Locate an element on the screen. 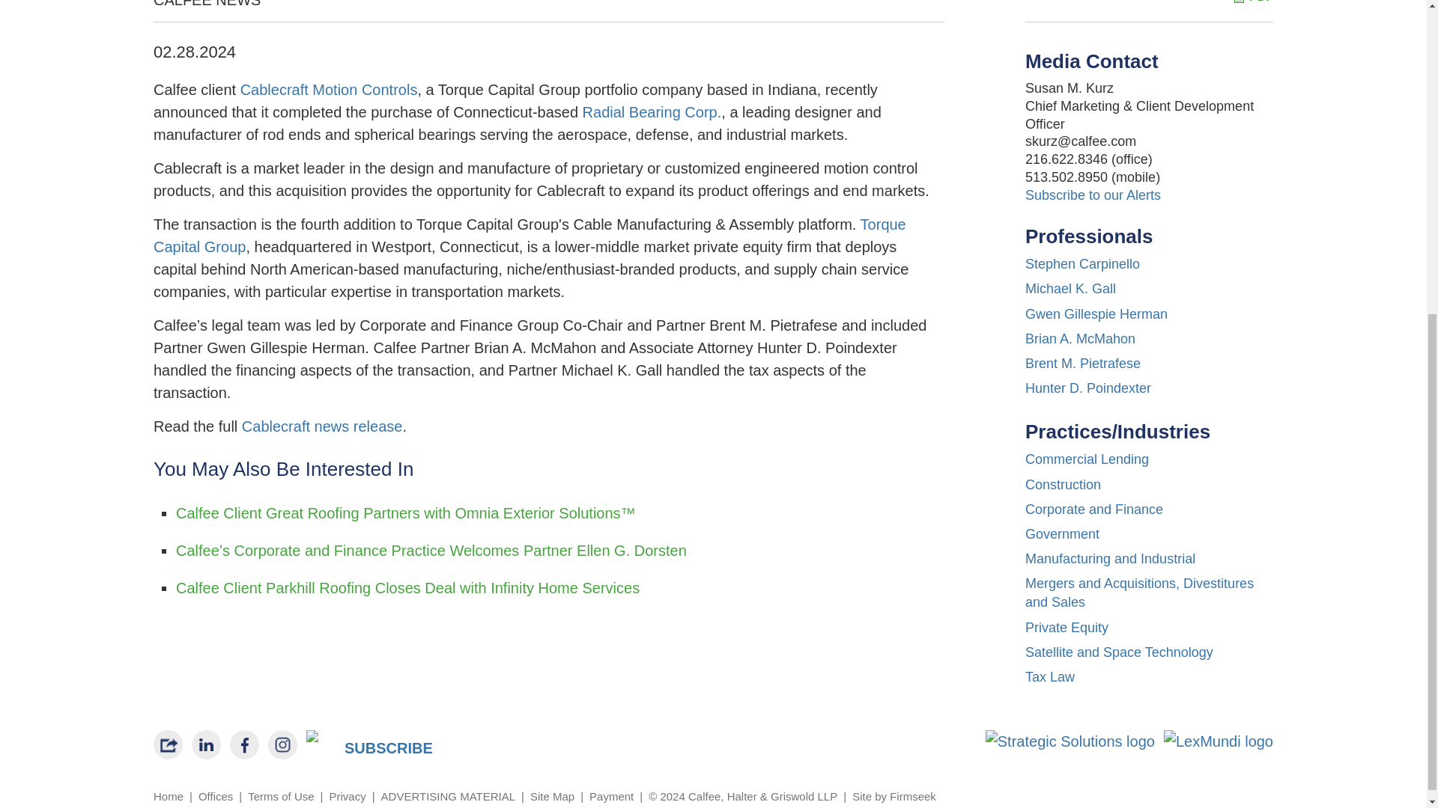 This screenshot has height=808, width=1438. Share is located at coordinates (168, 745).